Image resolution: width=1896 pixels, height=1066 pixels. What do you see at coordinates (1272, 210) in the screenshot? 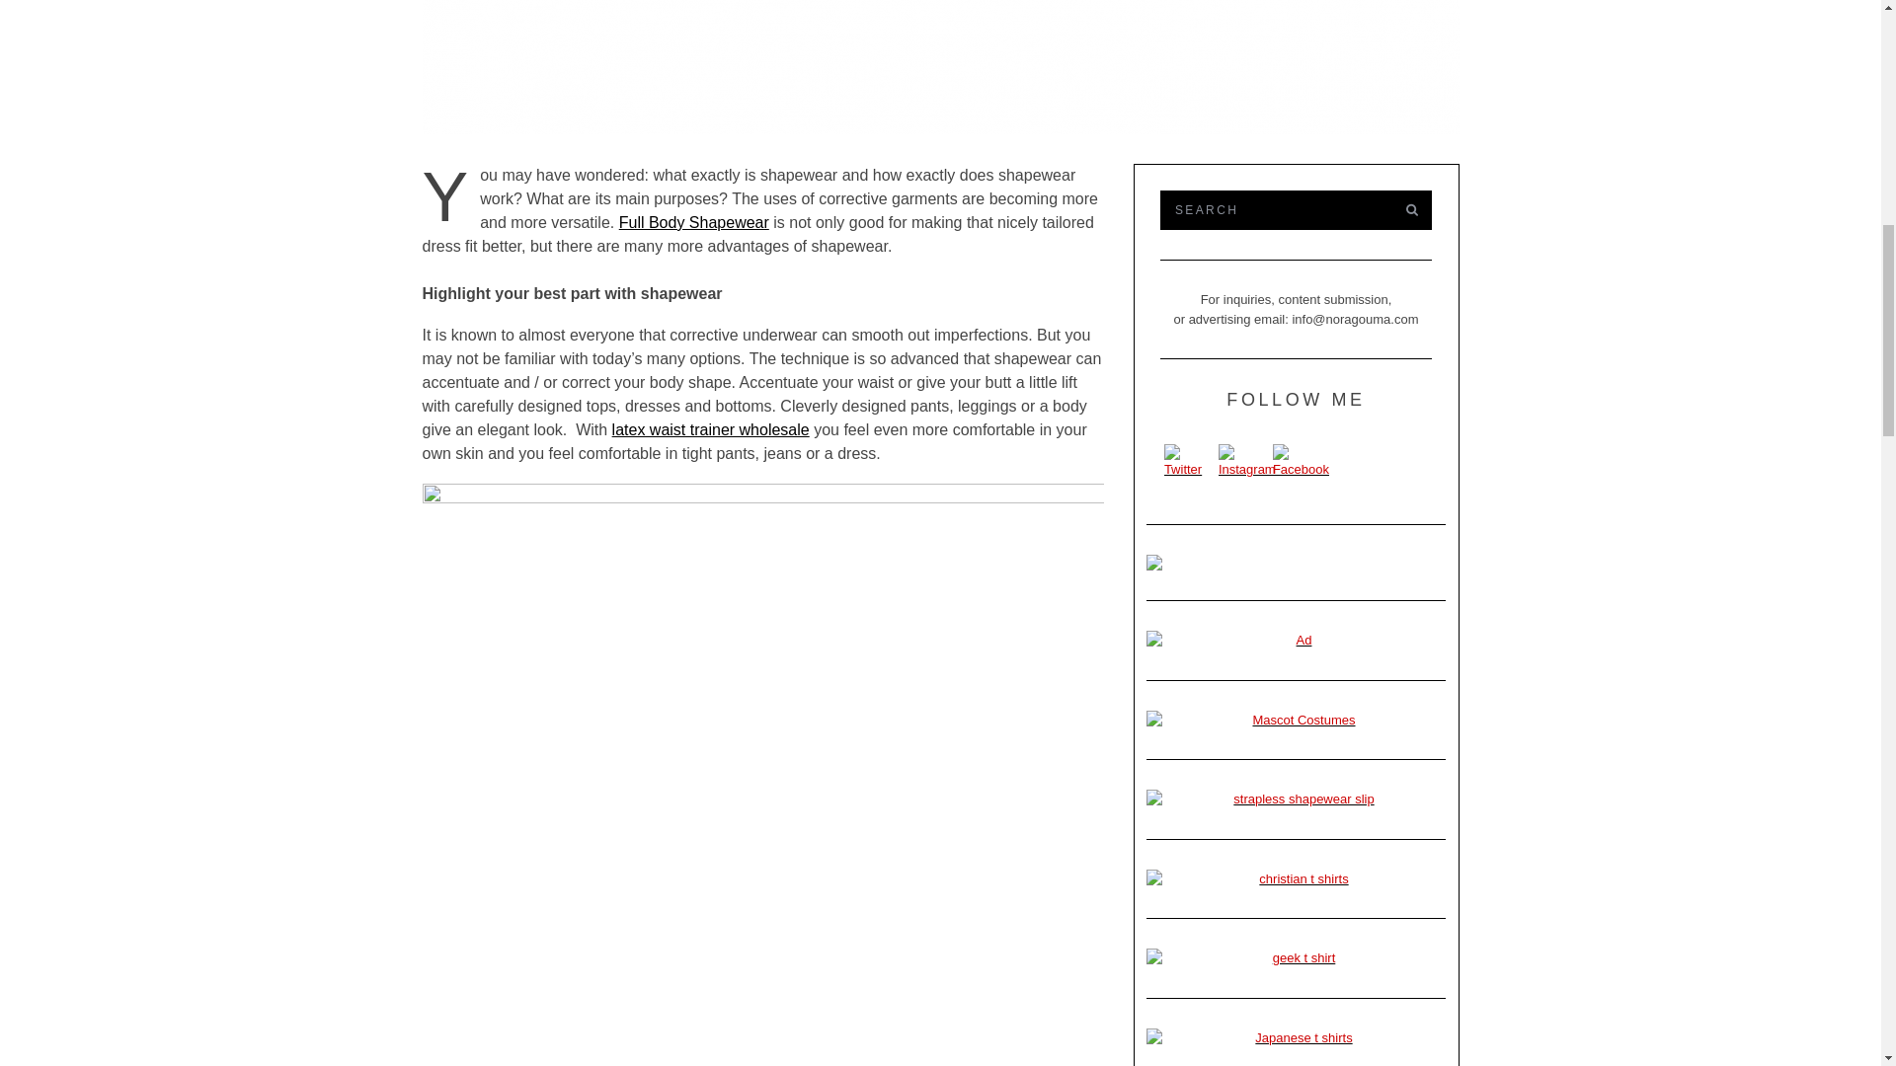
I see `Search` at bounding box center [1272, 210].